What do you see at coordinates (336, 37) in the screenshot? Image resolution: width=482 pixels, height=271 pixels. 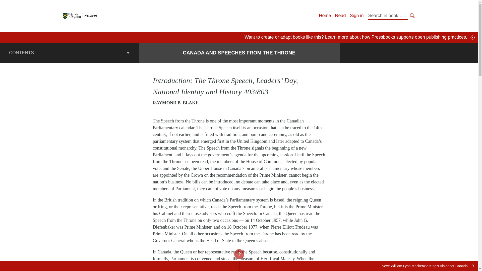 I see `Learn more` at bounding box center [336, 37].